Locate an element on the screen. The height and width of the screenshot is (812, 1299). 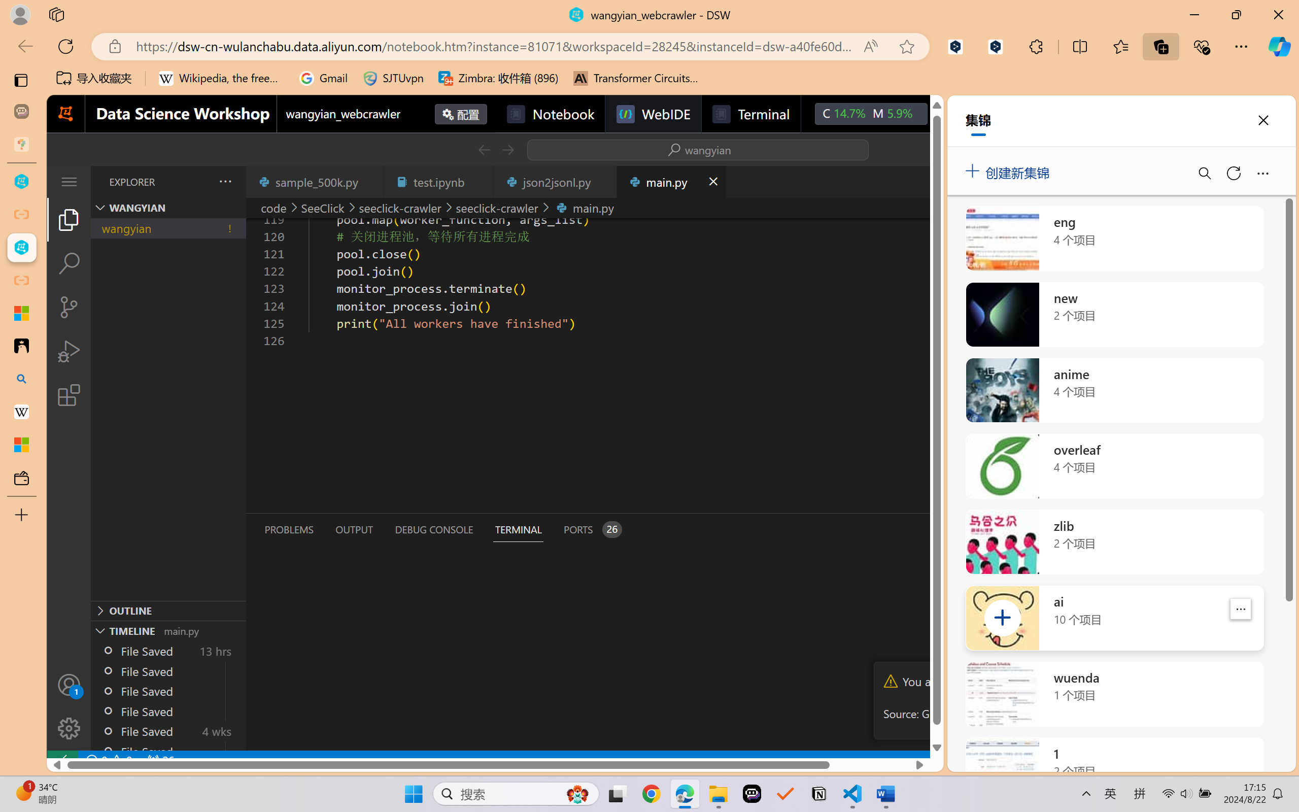
Output (Ctrl+Shift+U) is located at coordinates (353, 529).